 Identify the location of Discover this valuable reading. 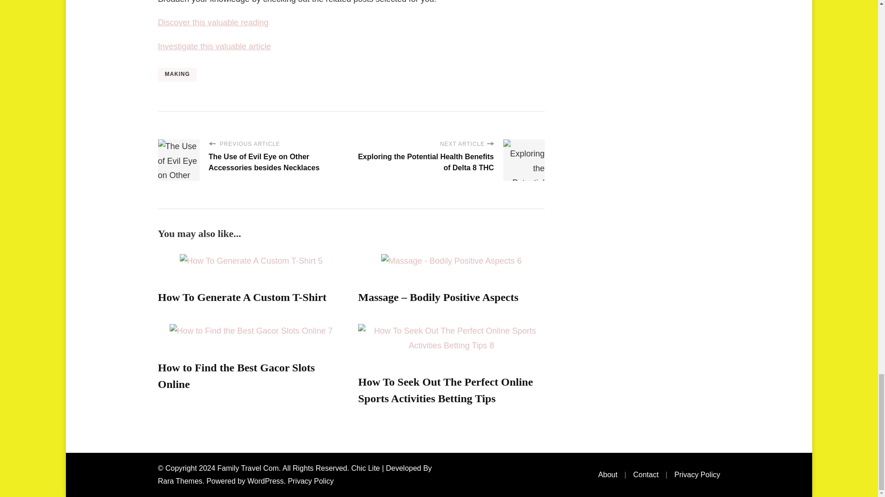
(212, 22).